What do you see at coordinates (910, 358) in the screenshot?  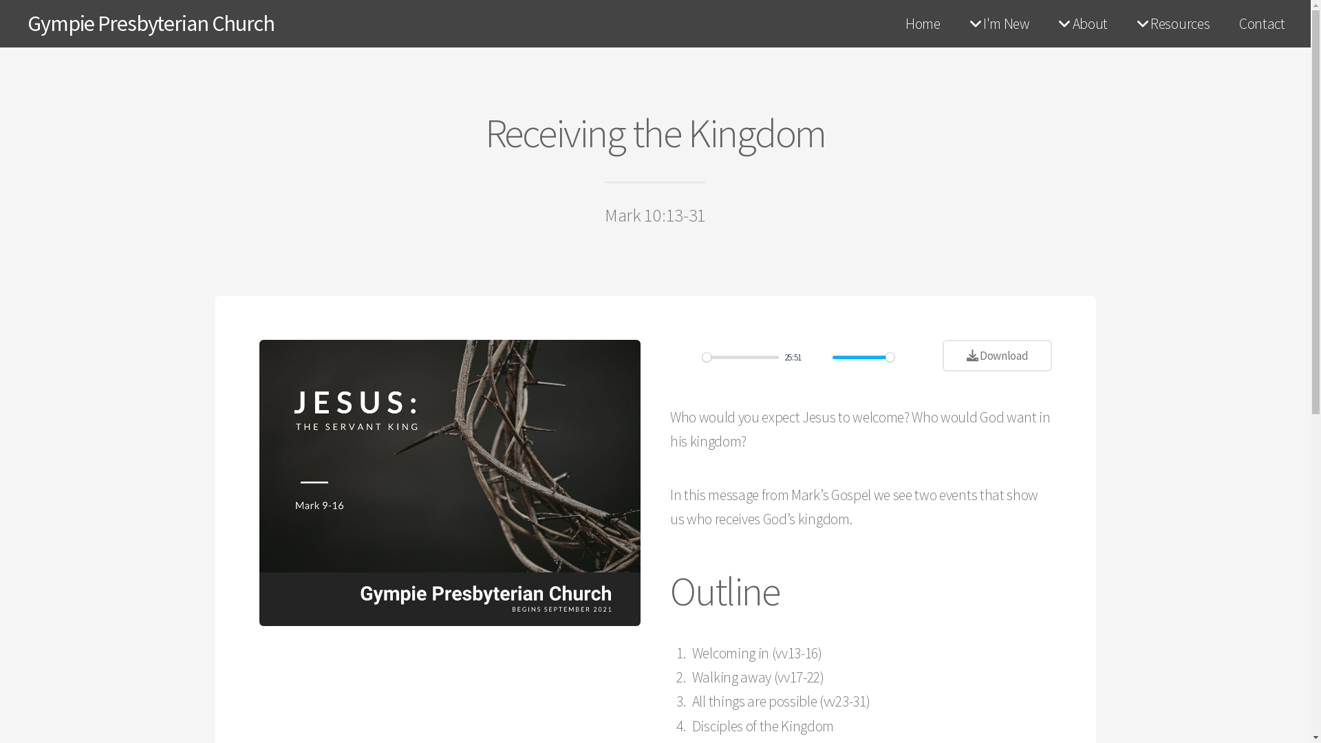 I see `Settings` at bounding box center [910, 358].